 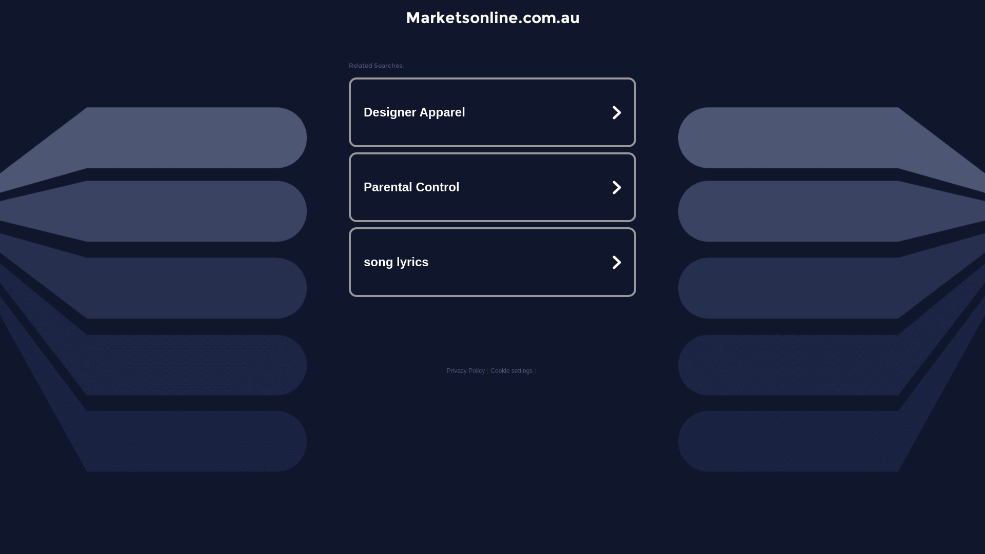 What do you see at coordinates (493, 187) in the screenshot?
I see `Parental Control` at bounding box center [493, 187].